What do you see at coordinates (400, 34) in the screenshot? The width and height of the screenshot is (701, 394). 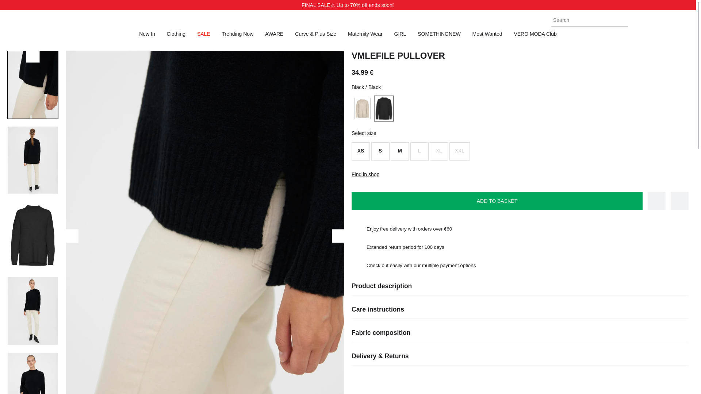 I see `GIRL` at bounding box center [400, 34].